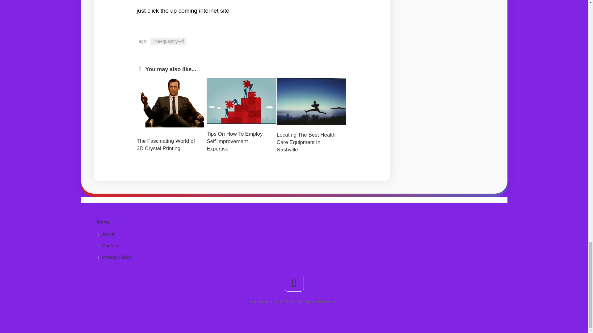  What do you see at coordinates (234, 141) in the screenshot?
I see `Tips On How To Employ Self Improvement Expertise` at bounding box center [234, 141].